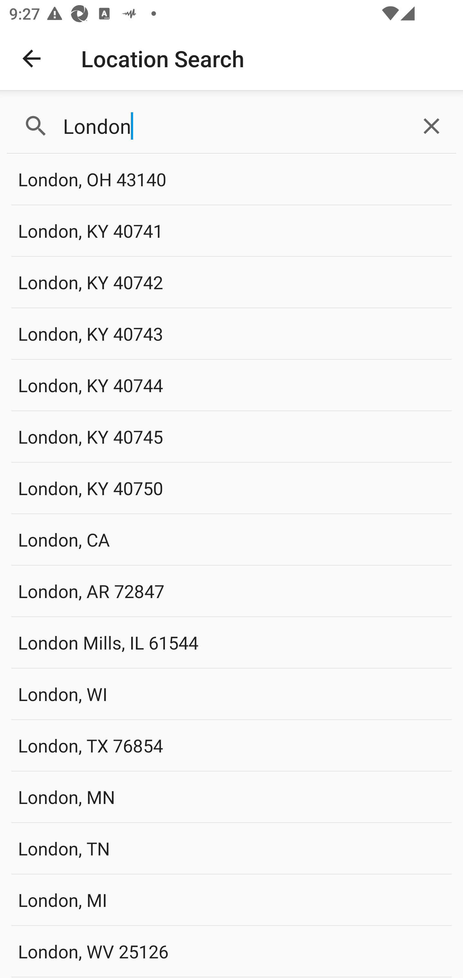 The width and height of the screenshot is (463, 978). I want to click on London, AR 72847, so click(232, 591).